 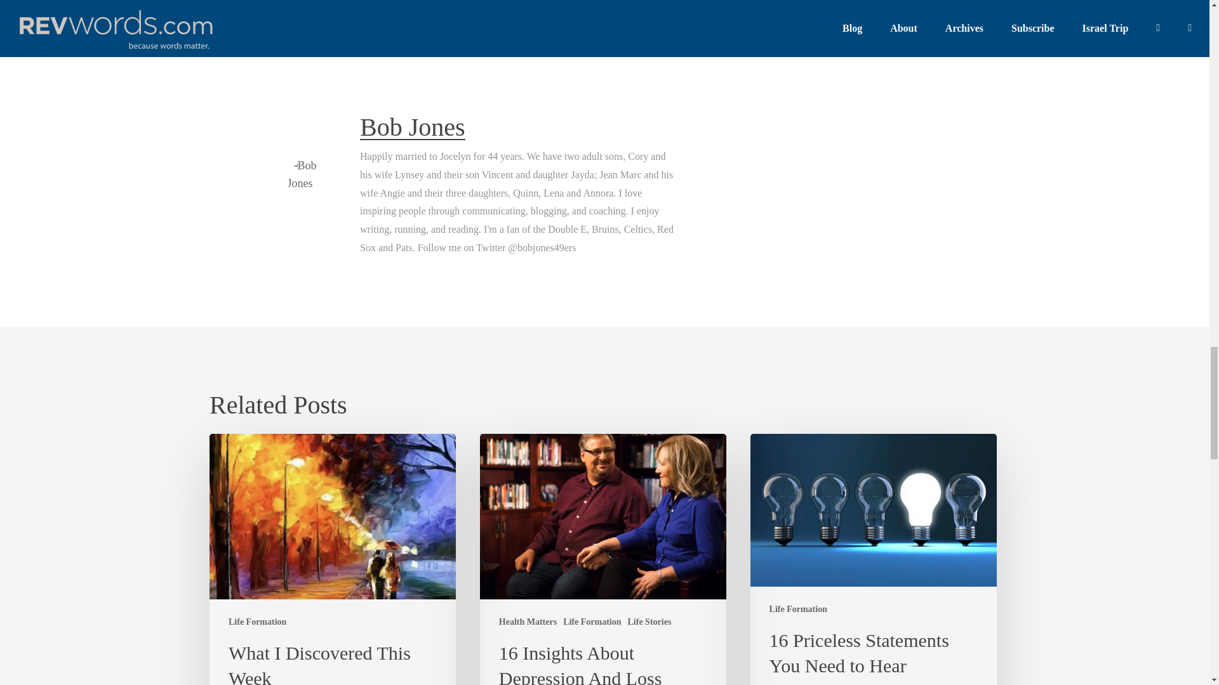 I want to click on Health Matters, so click(x=528, y=622).